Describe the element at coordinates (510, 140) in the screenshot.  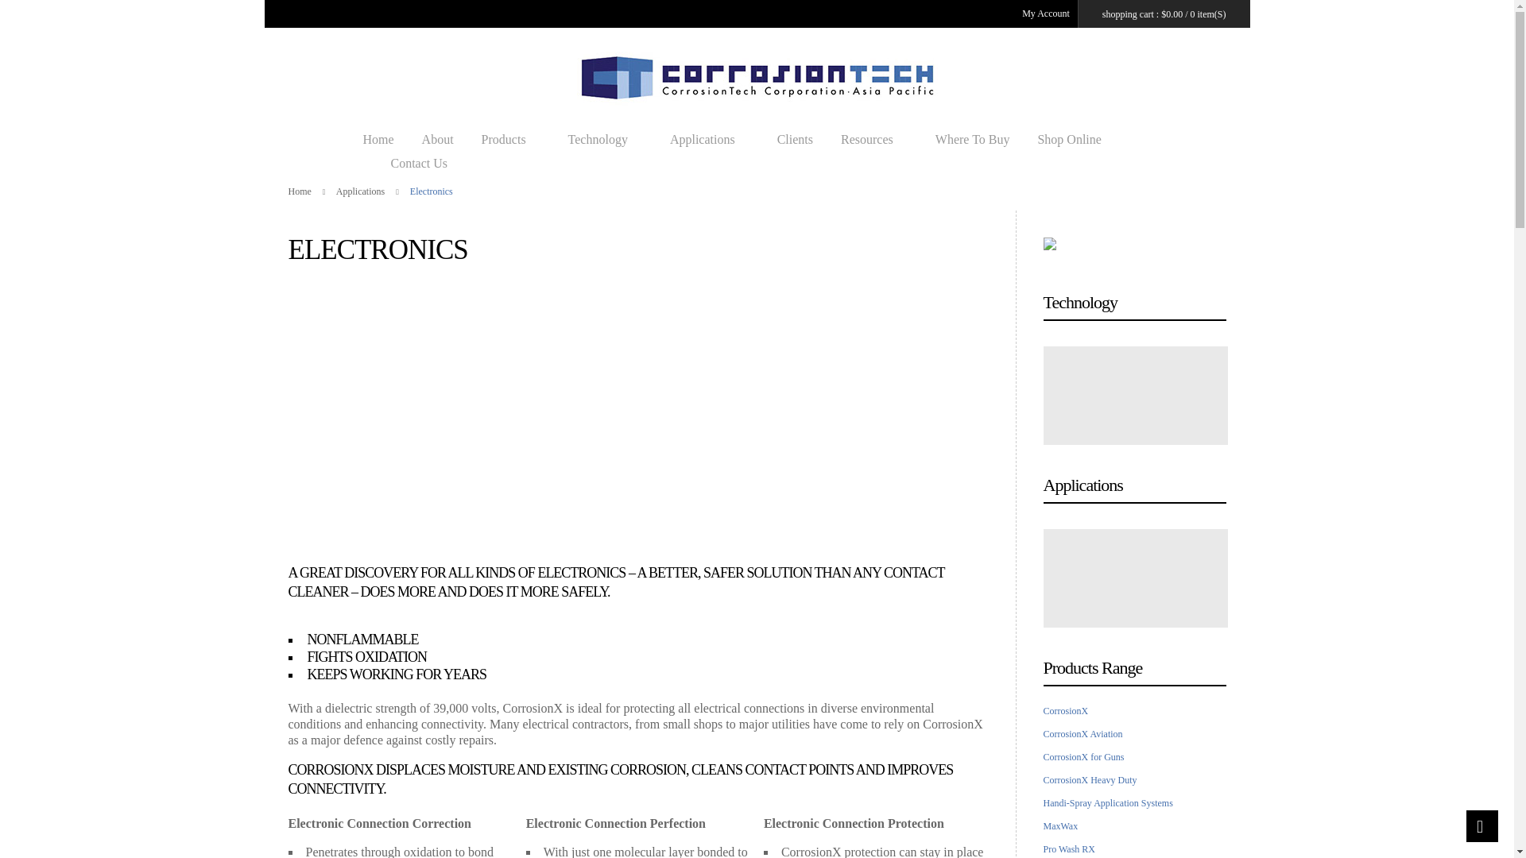
I see `Products` at that location.